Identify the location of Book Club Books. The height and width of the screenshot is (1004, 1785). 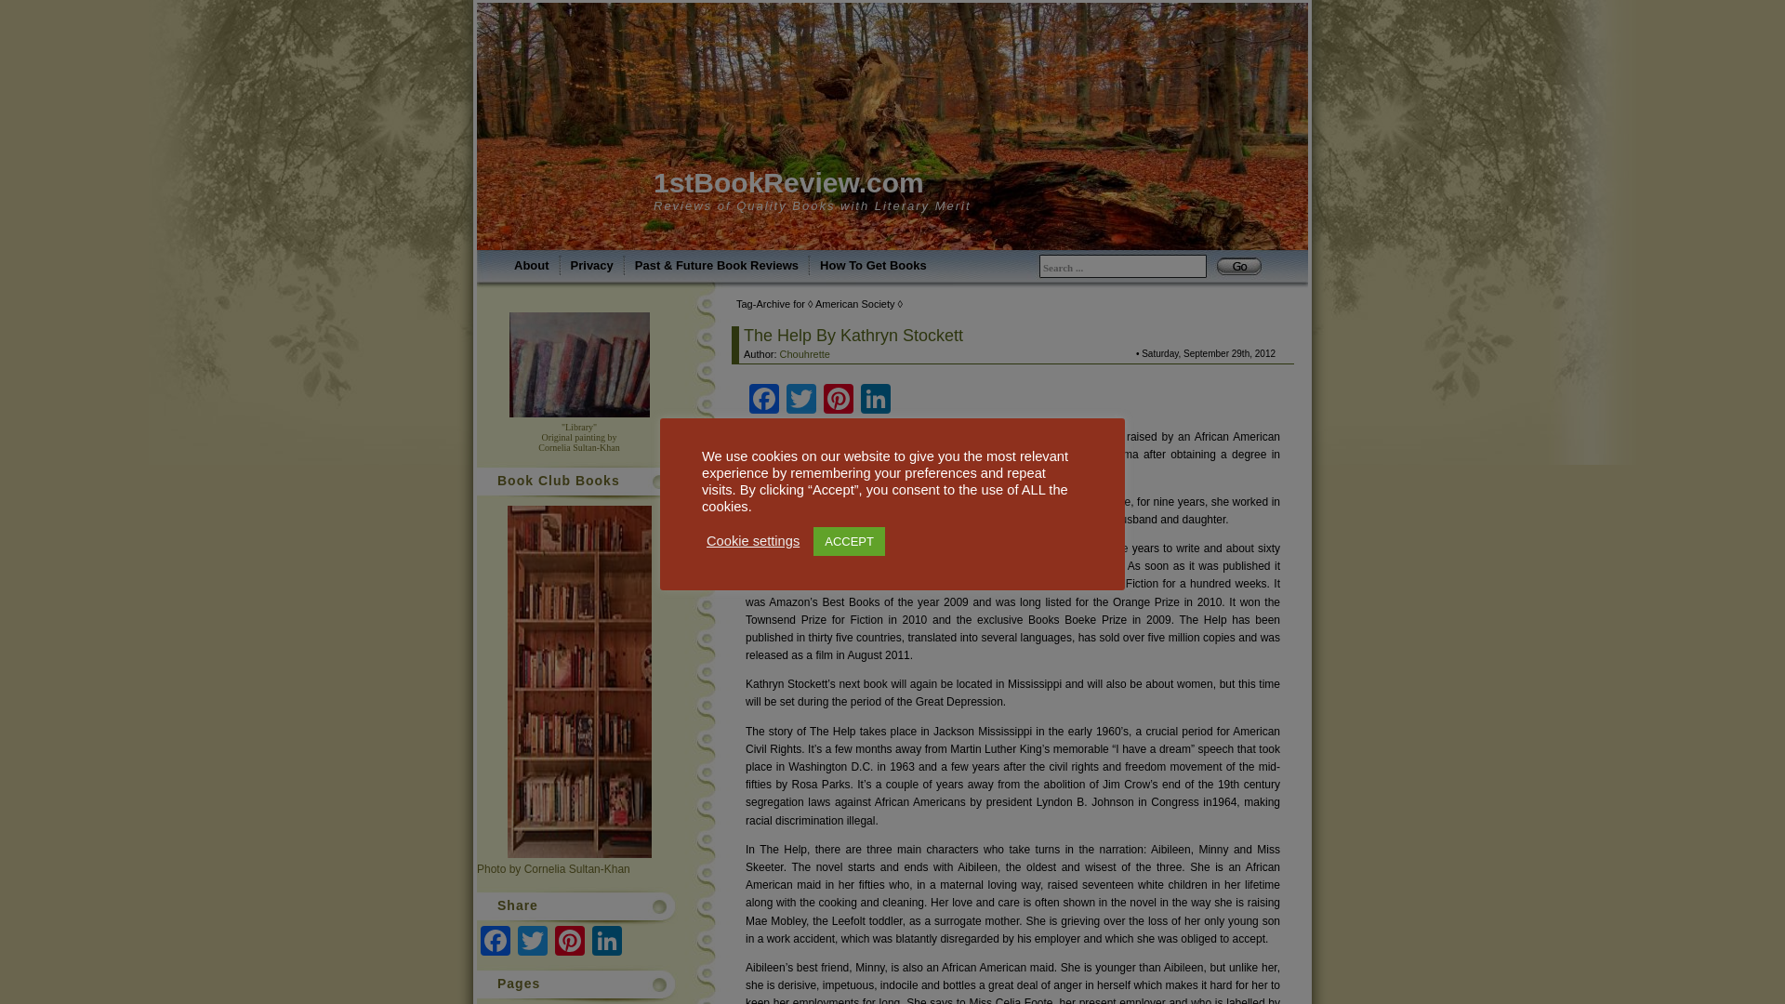
(579, 682).